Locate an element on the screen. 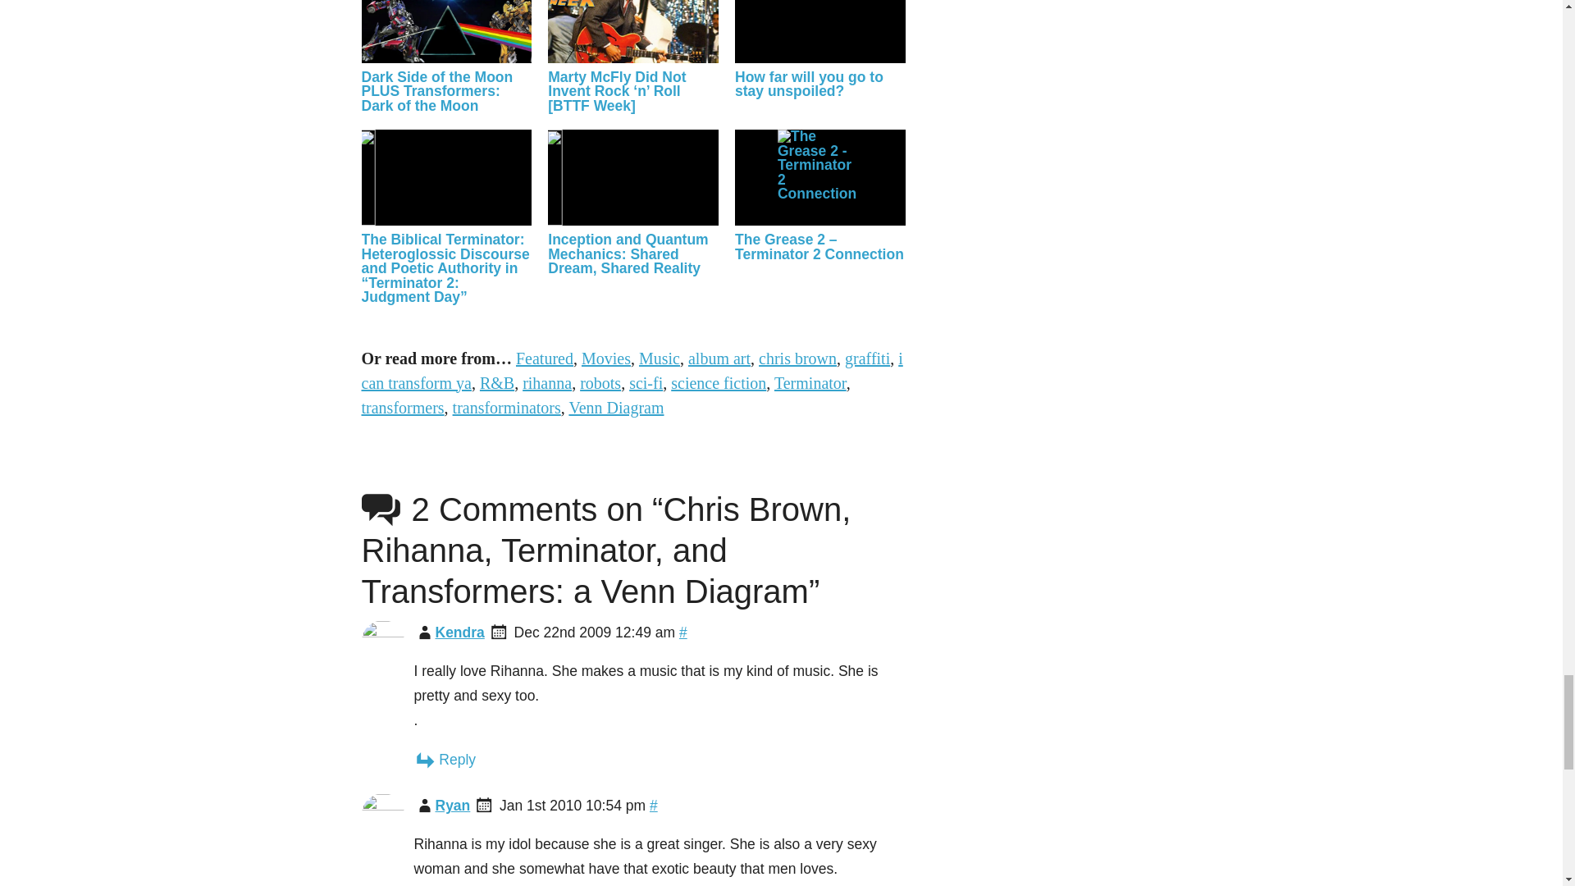 This screenshot has width=1575, height=886. Dark Side of the Moon PLUS Transformers: Dark of the Moon is located at coordinates (446, 57).